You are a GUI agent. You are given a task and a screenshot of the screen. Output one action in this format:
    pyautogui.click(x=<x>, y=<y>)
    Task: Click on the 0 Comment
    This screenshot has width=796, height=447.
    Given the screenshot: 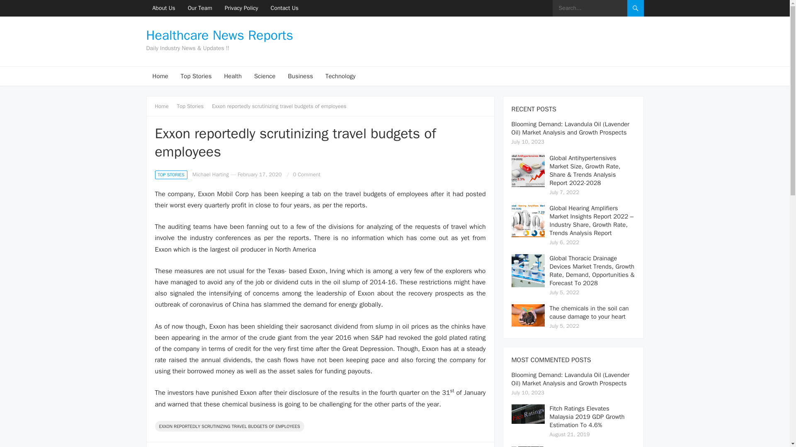 What is the action you would take?
    pyautogui.click(x=307, y=174)
    